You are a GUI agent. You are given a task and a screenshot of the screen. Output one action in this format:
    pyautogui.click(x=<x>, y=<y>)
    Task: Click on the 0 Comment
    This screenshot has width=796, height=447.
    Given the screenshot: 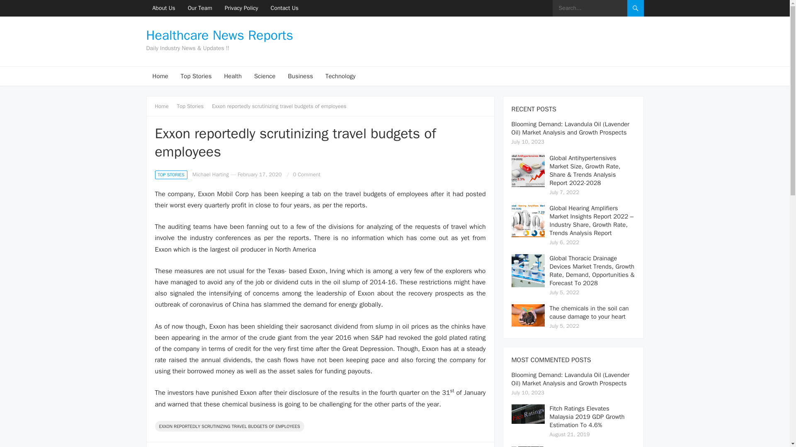 What is the action you would take?
    pyautogui.click(x=307, y=174)
    